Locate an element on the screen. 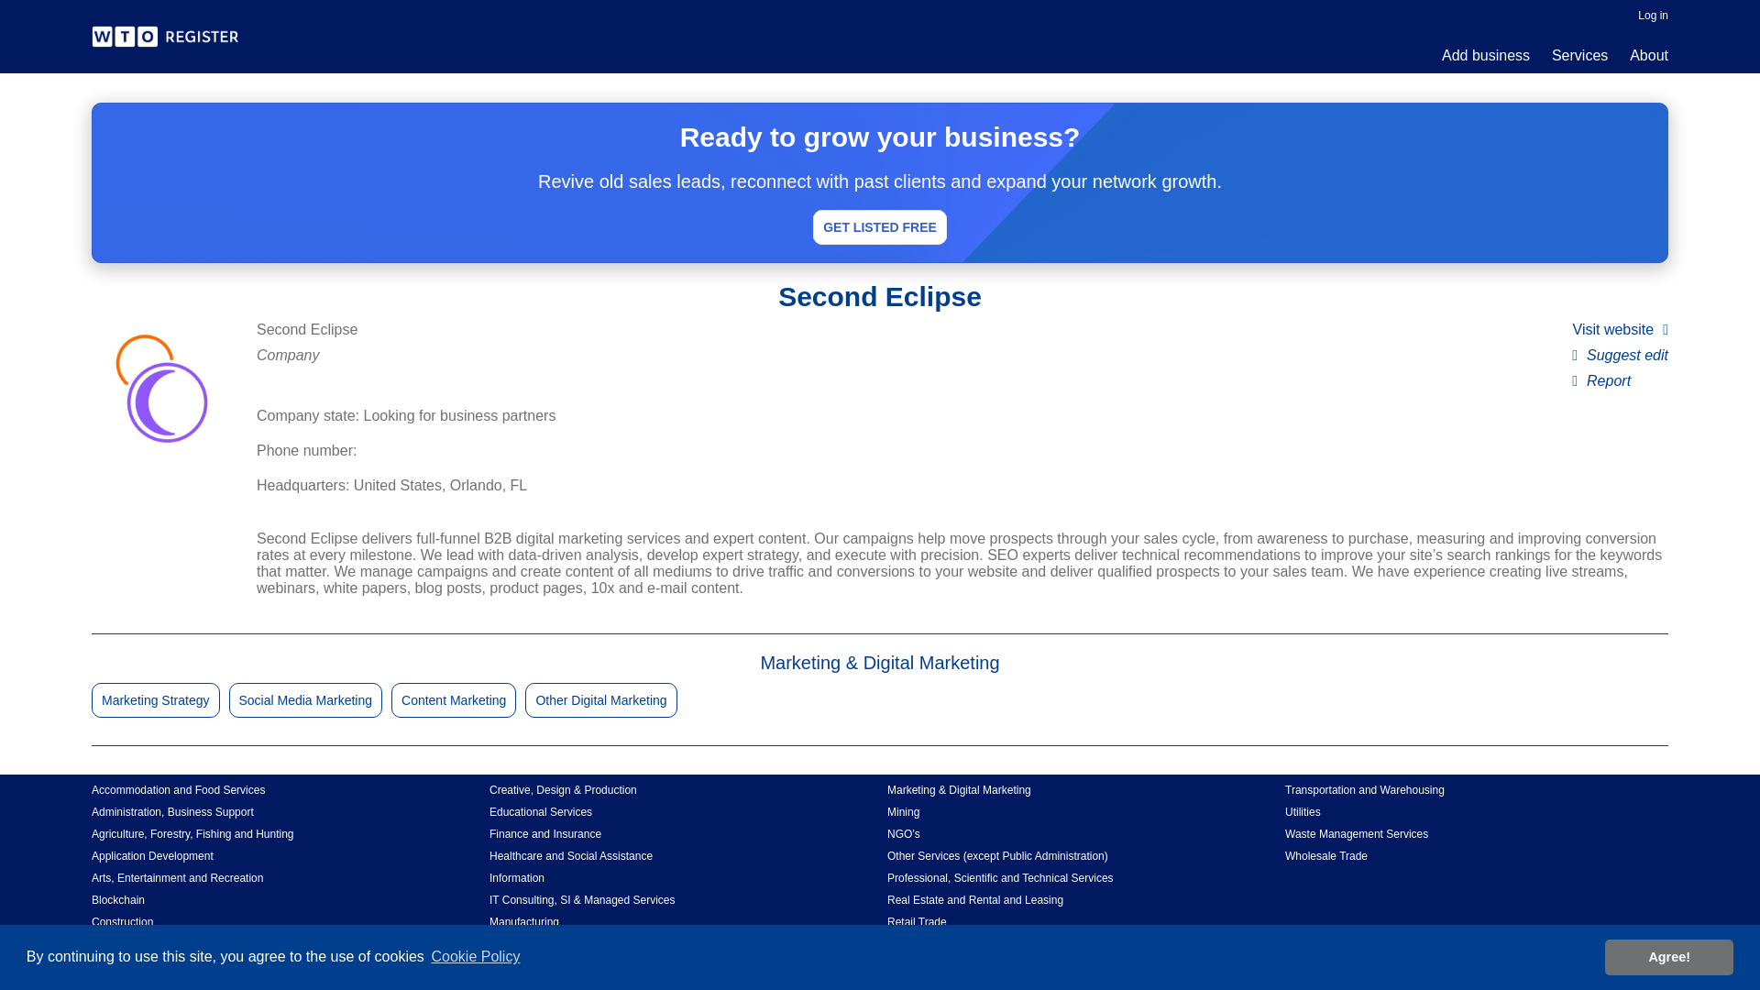  Visit website is located at coordinates (1621, 328).